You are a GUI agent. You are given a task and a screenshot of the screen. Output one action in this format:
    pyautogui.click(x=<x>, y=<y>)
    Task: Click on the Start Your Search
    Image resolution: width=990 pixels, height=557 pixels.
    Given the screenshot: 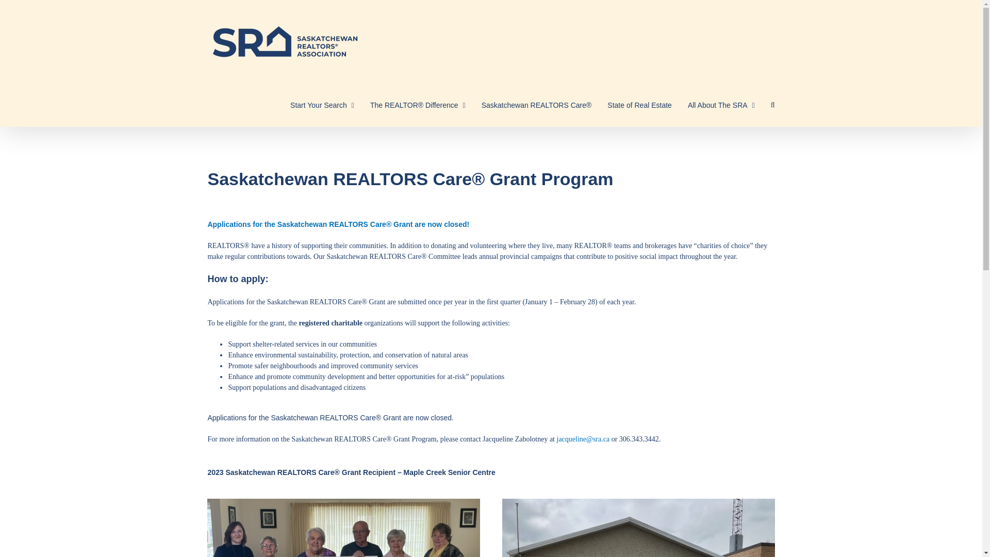 What is the action you would take?
    pyautogui.click(x=322, y=105)
    